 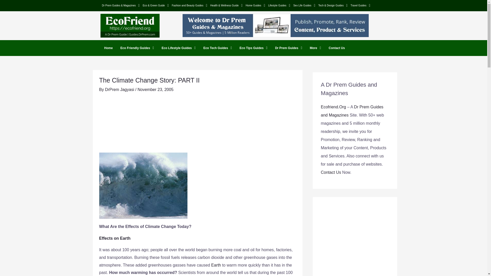 What do you see at coordinates (143, 186) in the screenshot?
I see `rising sea` at bounding box center [143, 186].